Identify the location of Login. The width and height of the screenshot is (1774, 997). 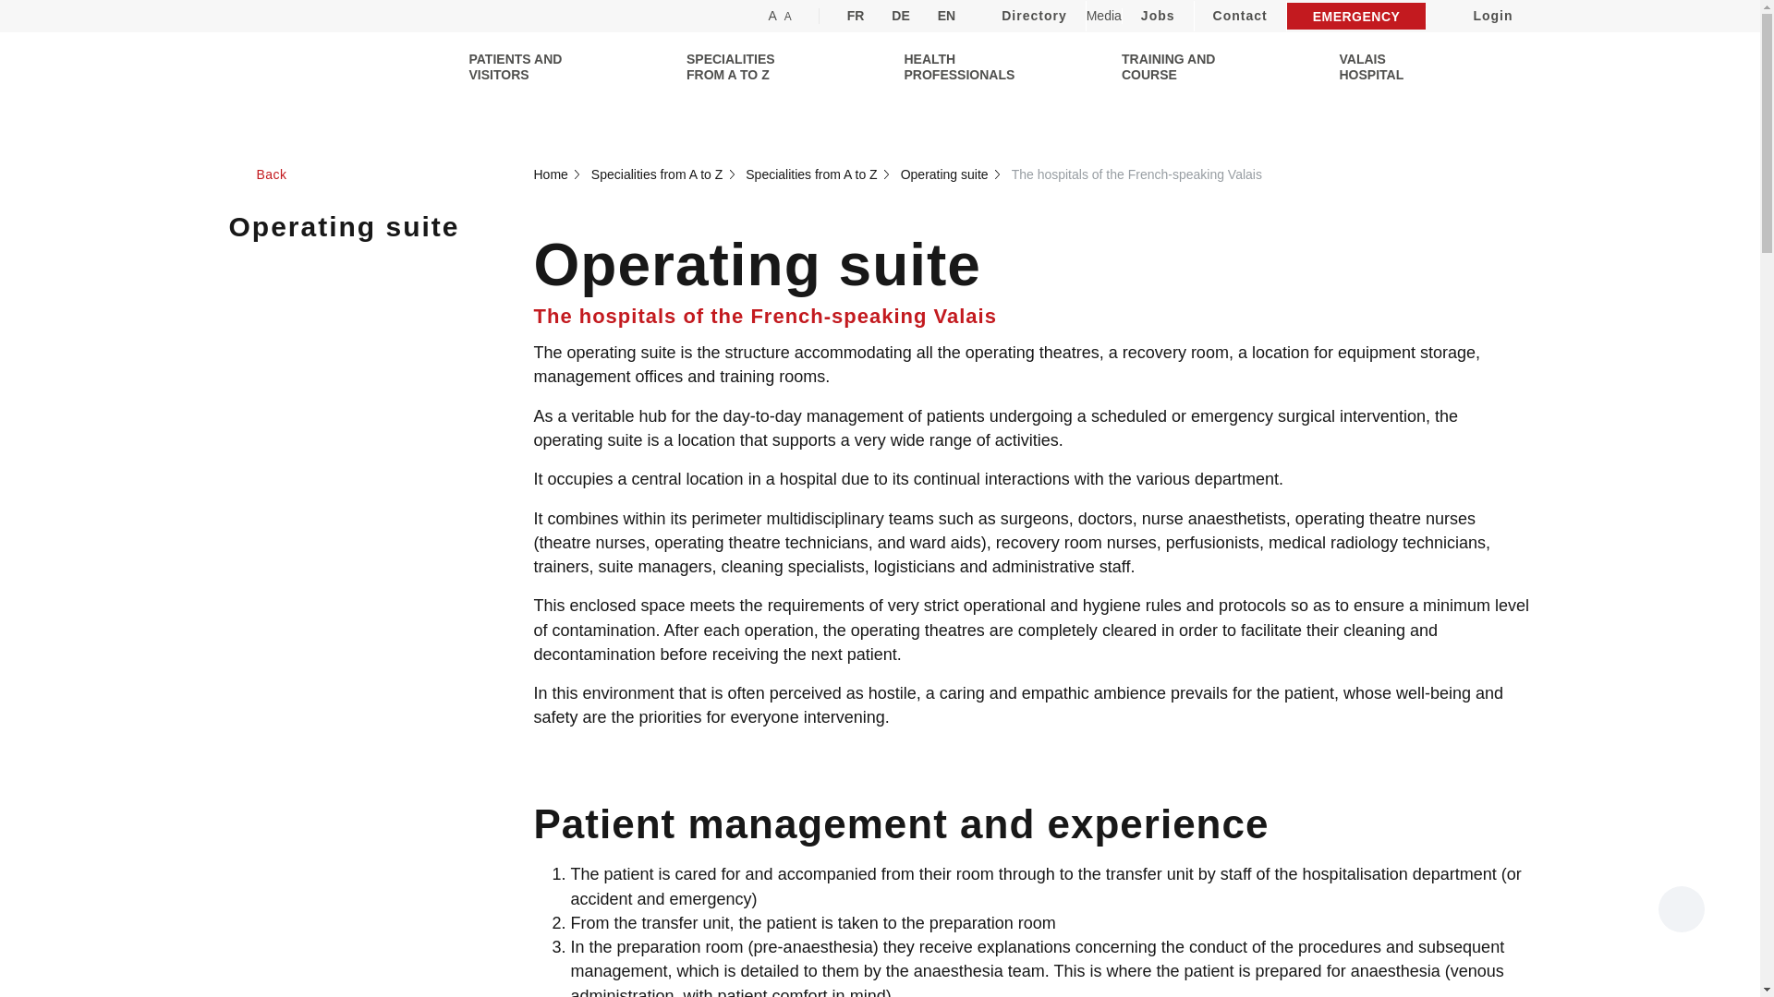
(1478, 16).